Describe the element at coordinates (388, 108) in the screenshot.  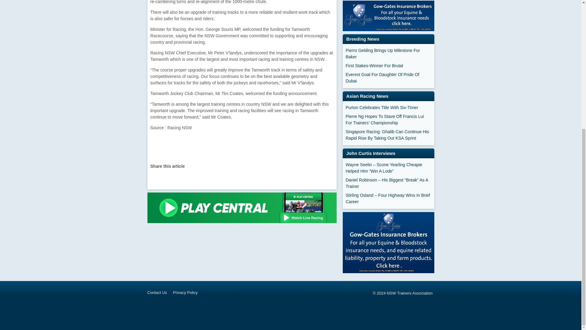
I see `Purton Celebrates Title With Six-Timer` at that location.